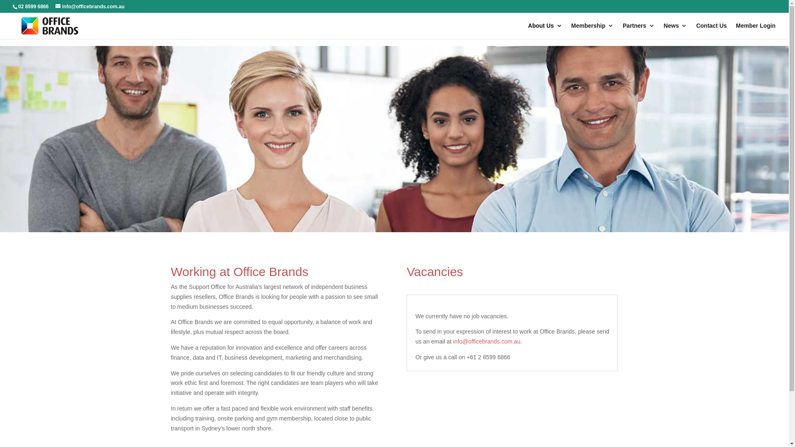  What do you see at coordinates (676, 31) in the screenshot?
I see `News` at bounding box center [676, 31].